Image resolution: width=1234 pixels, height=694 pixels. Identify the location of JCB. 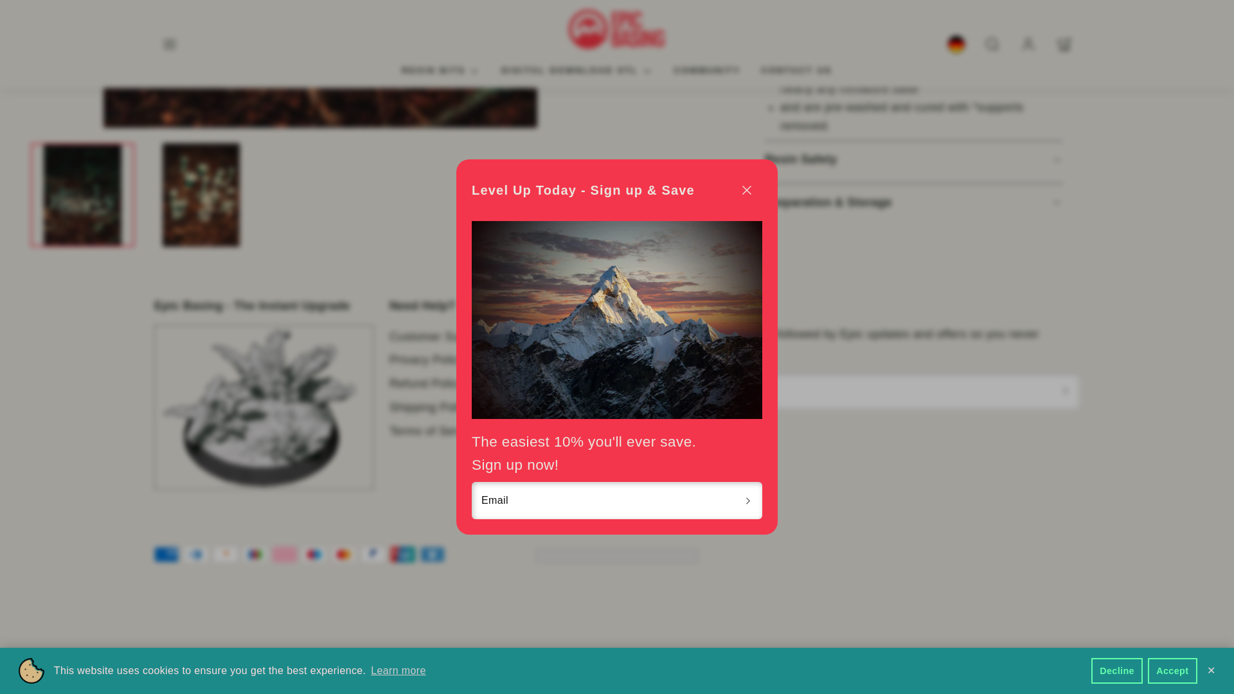
(255, 554).